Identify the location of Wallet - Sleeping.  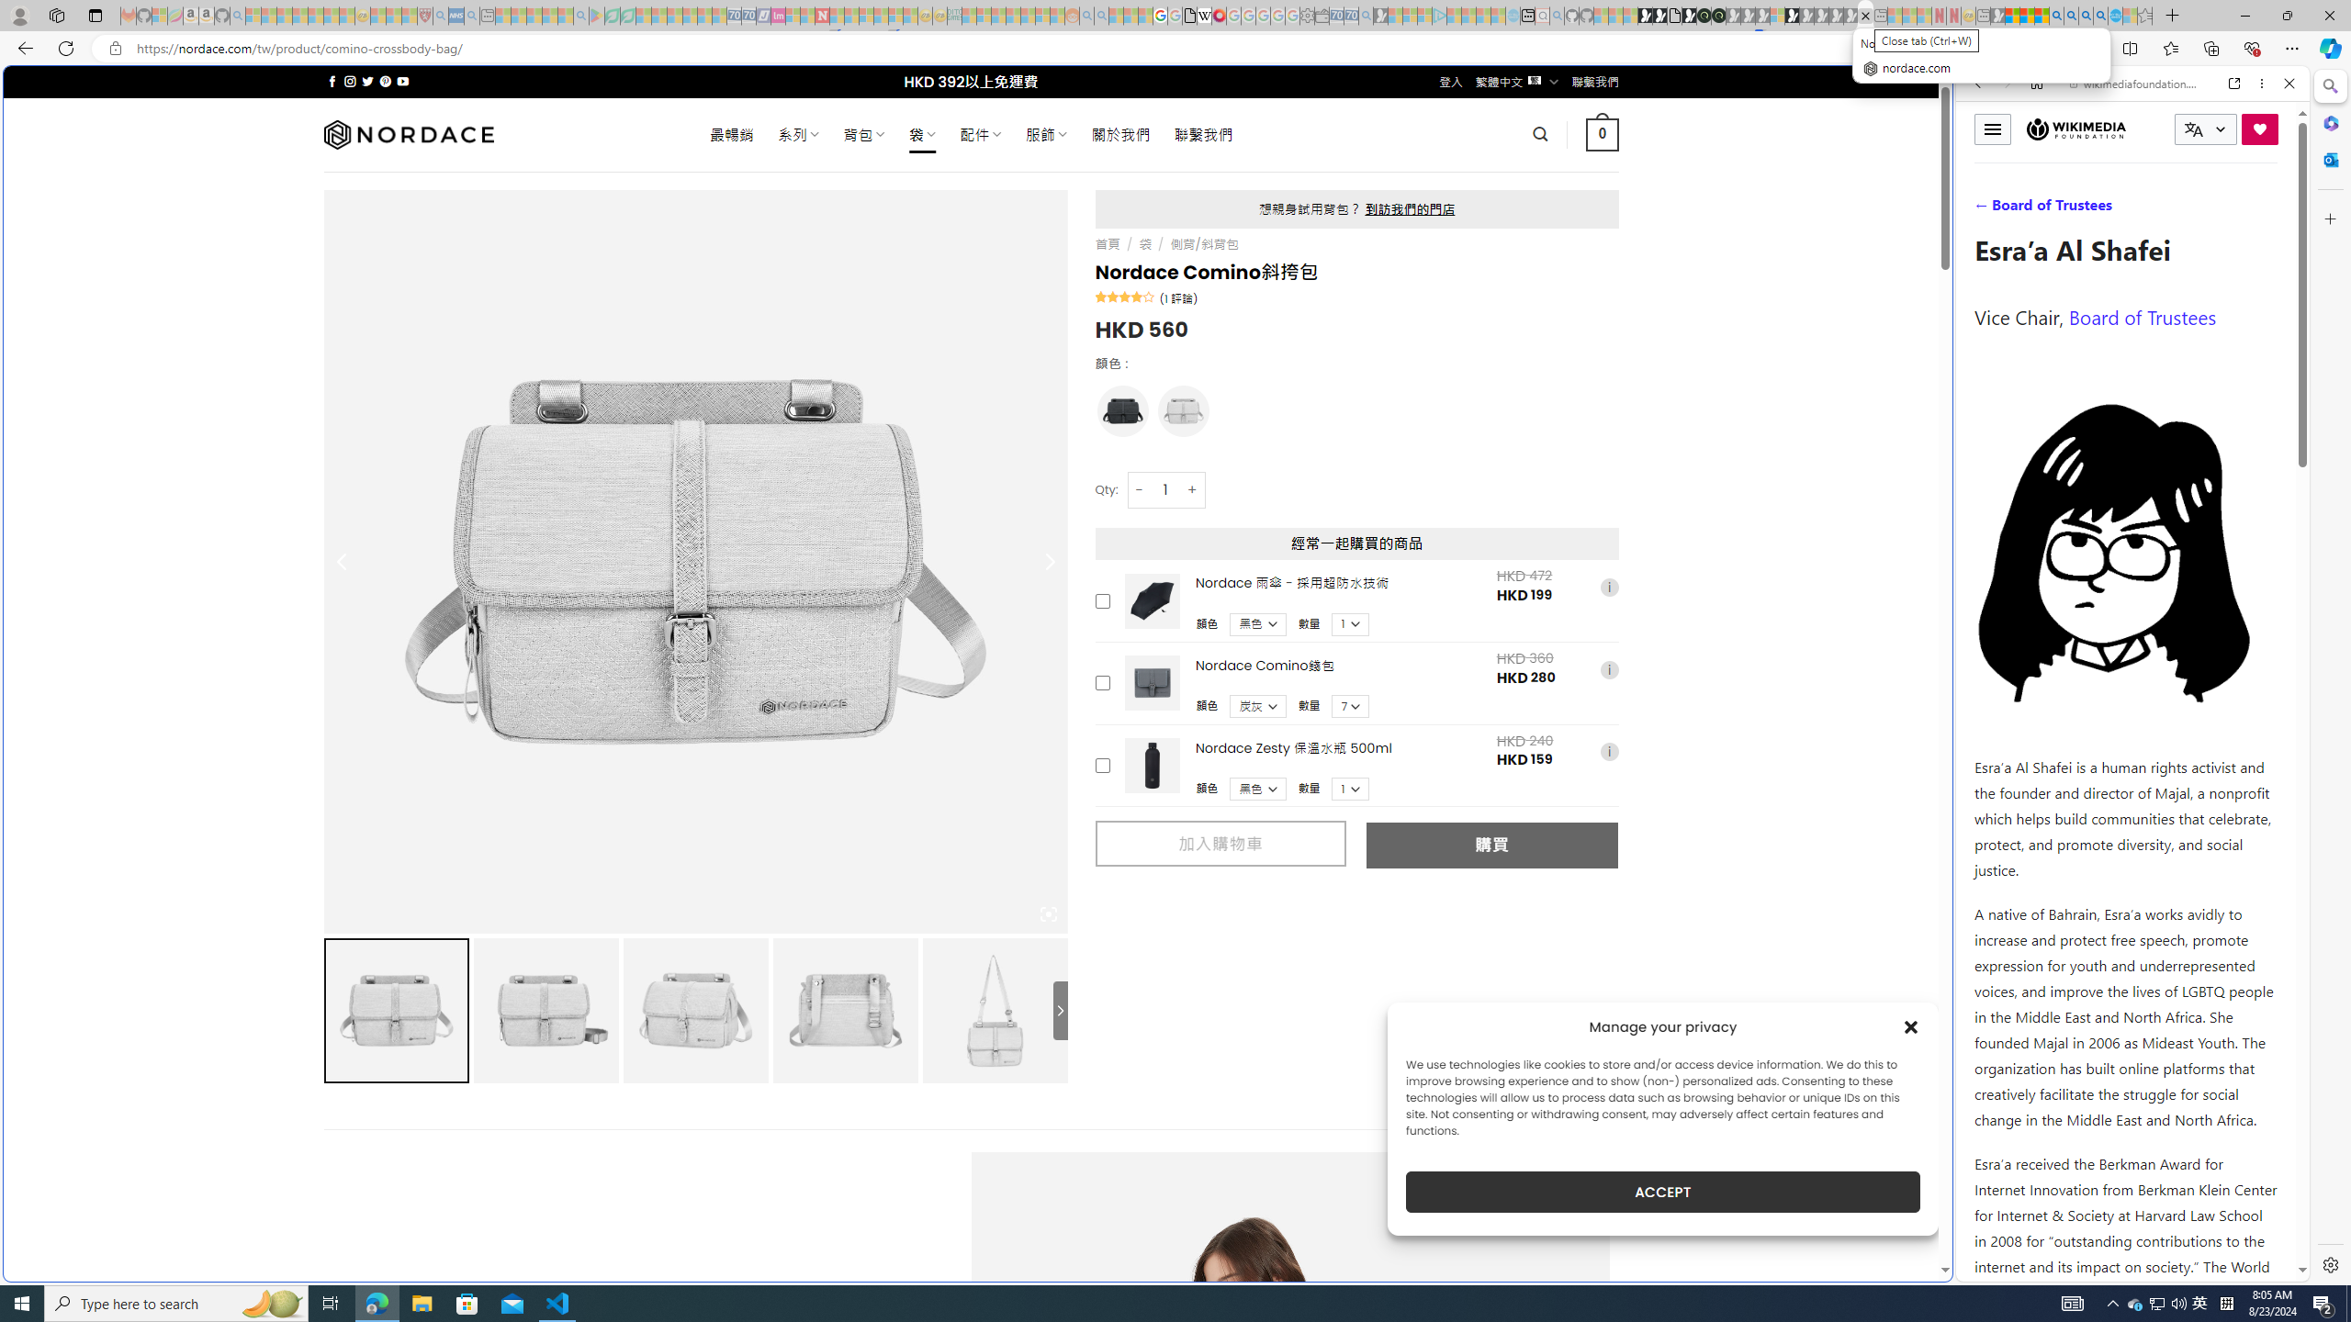
(1322, 16).